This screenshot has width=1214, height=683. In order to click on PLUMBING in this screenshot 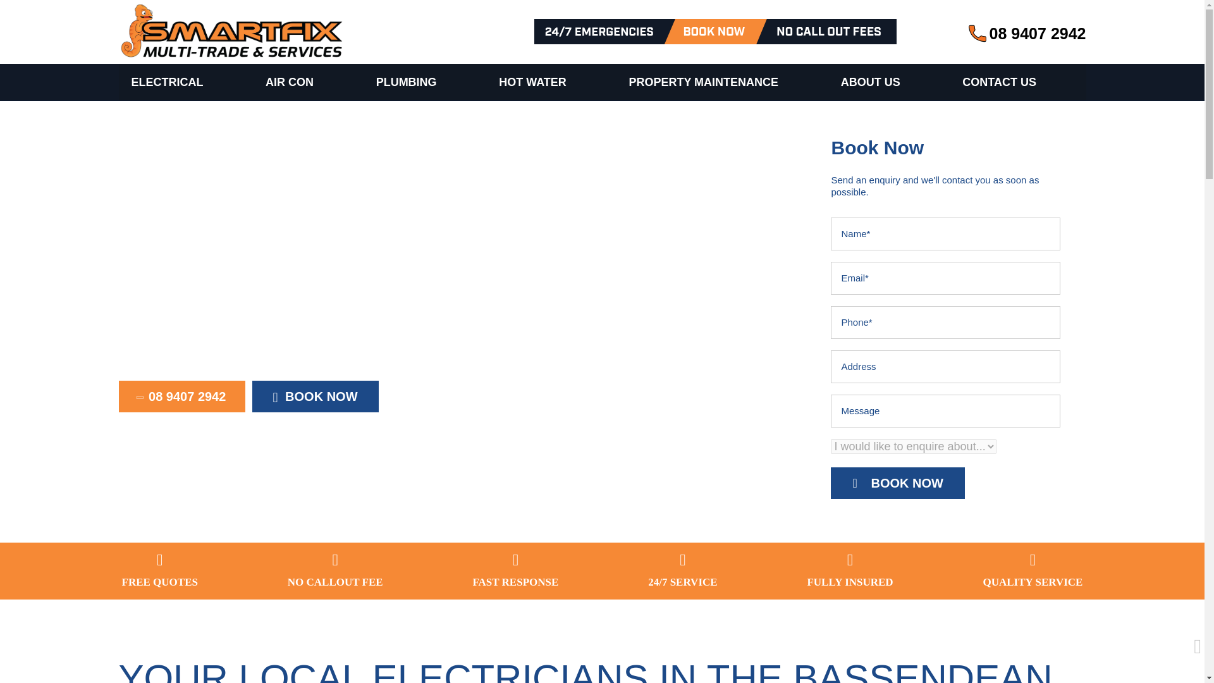, I will do `click(406, 82)`.